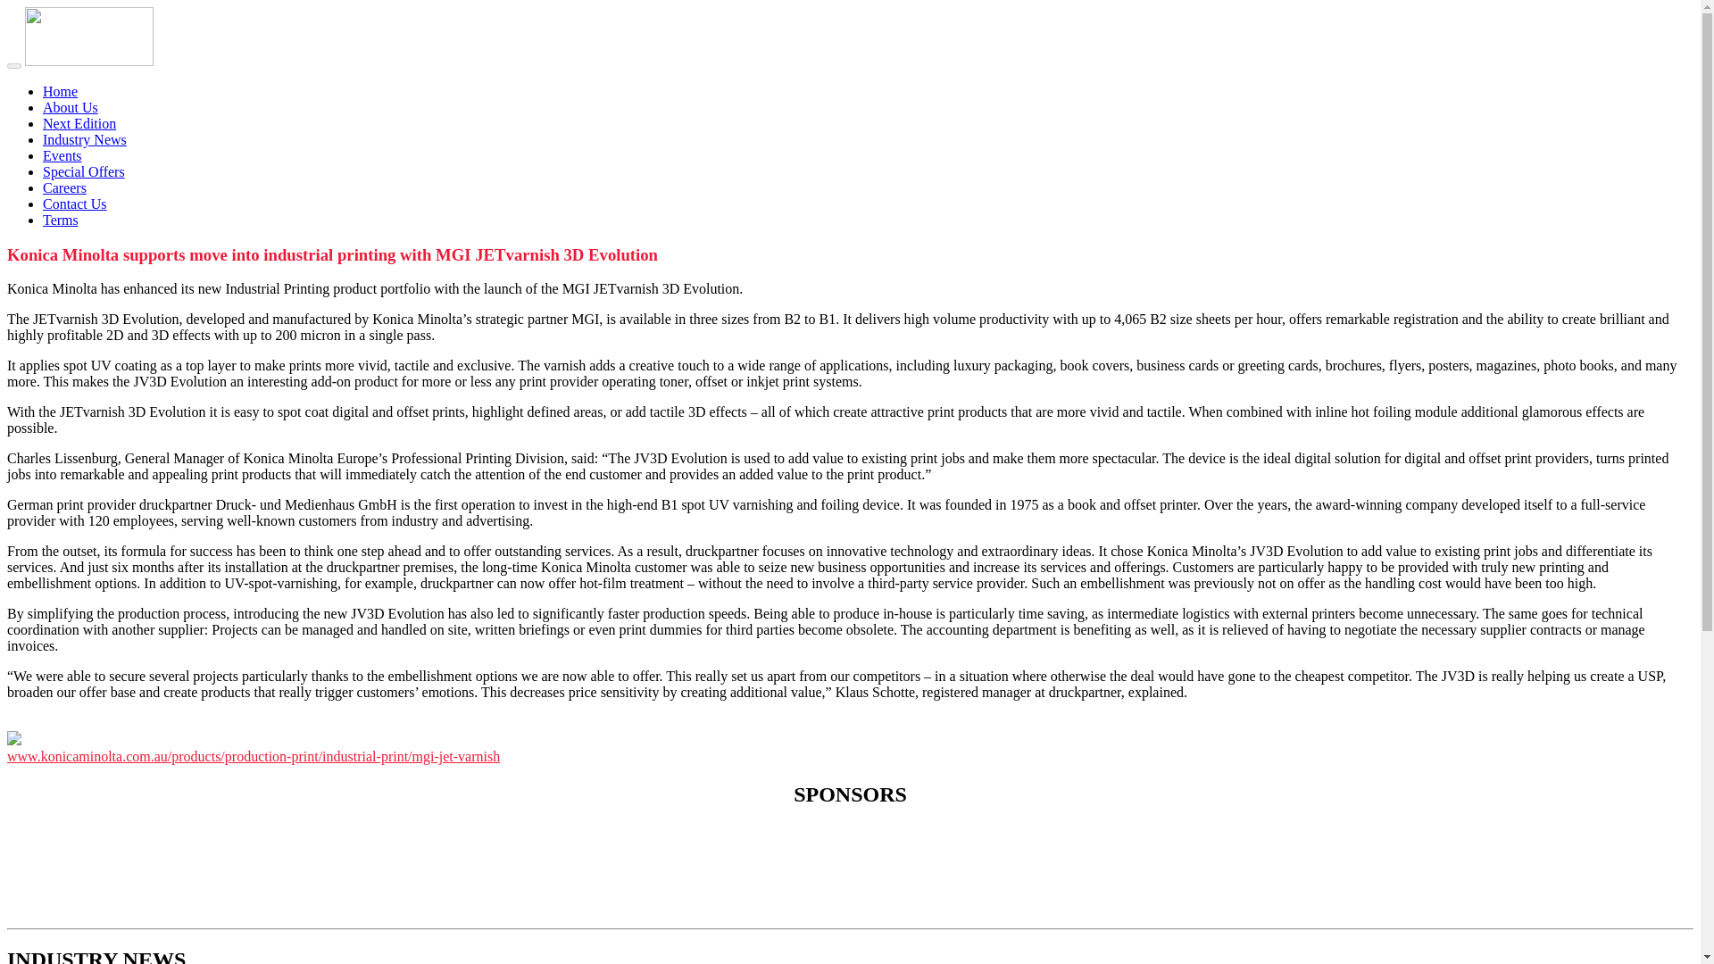  Describe the element at coordinates (62, 155) in the screenshot. I see `Events` at that location.